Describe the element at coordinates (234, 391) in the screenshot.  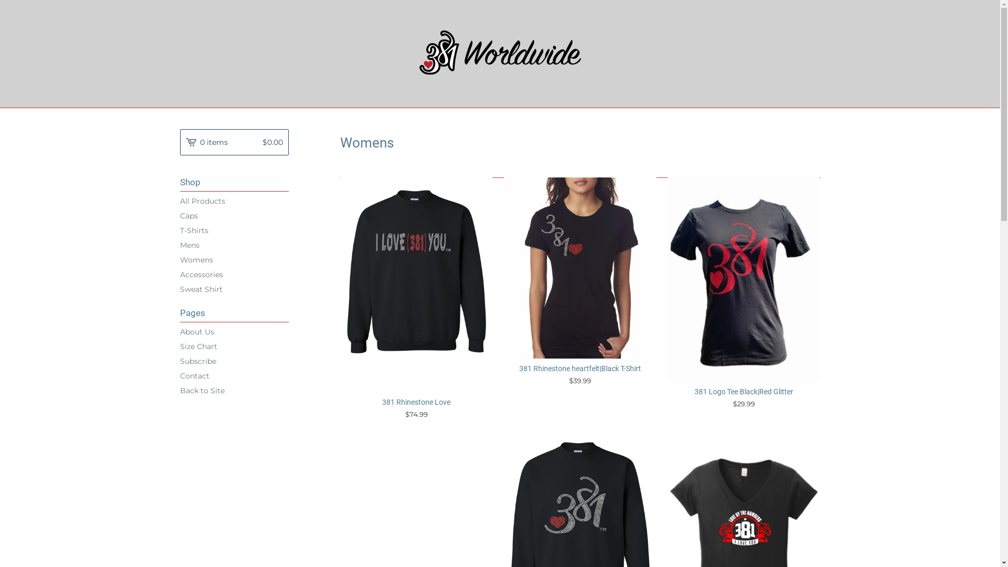
I see `Back to Site` at that location.